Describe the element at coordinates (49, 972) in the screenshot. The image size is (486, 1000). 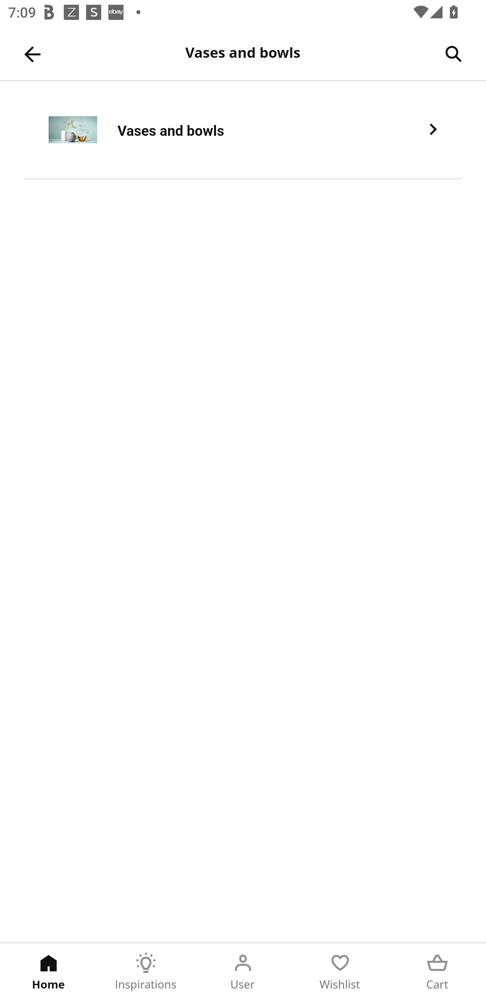
I see `Home
Tab 1 of 5` at that location.